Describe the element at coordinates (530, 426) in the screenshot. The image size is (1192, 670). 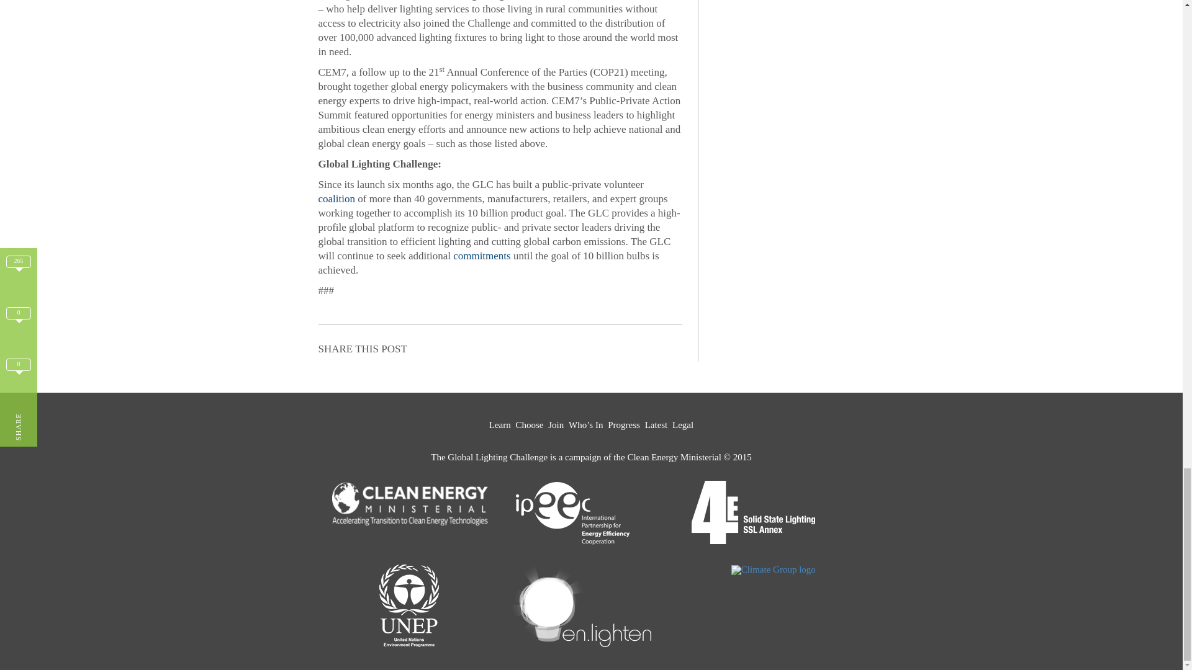
I see `Choose` at that location.